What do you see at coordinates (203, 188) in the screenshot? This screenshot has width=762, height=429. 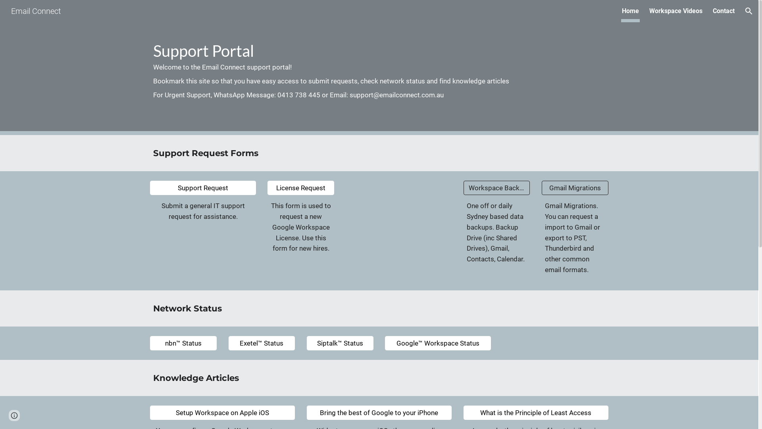 I see `Support Request` at bounding box center [203, 188].